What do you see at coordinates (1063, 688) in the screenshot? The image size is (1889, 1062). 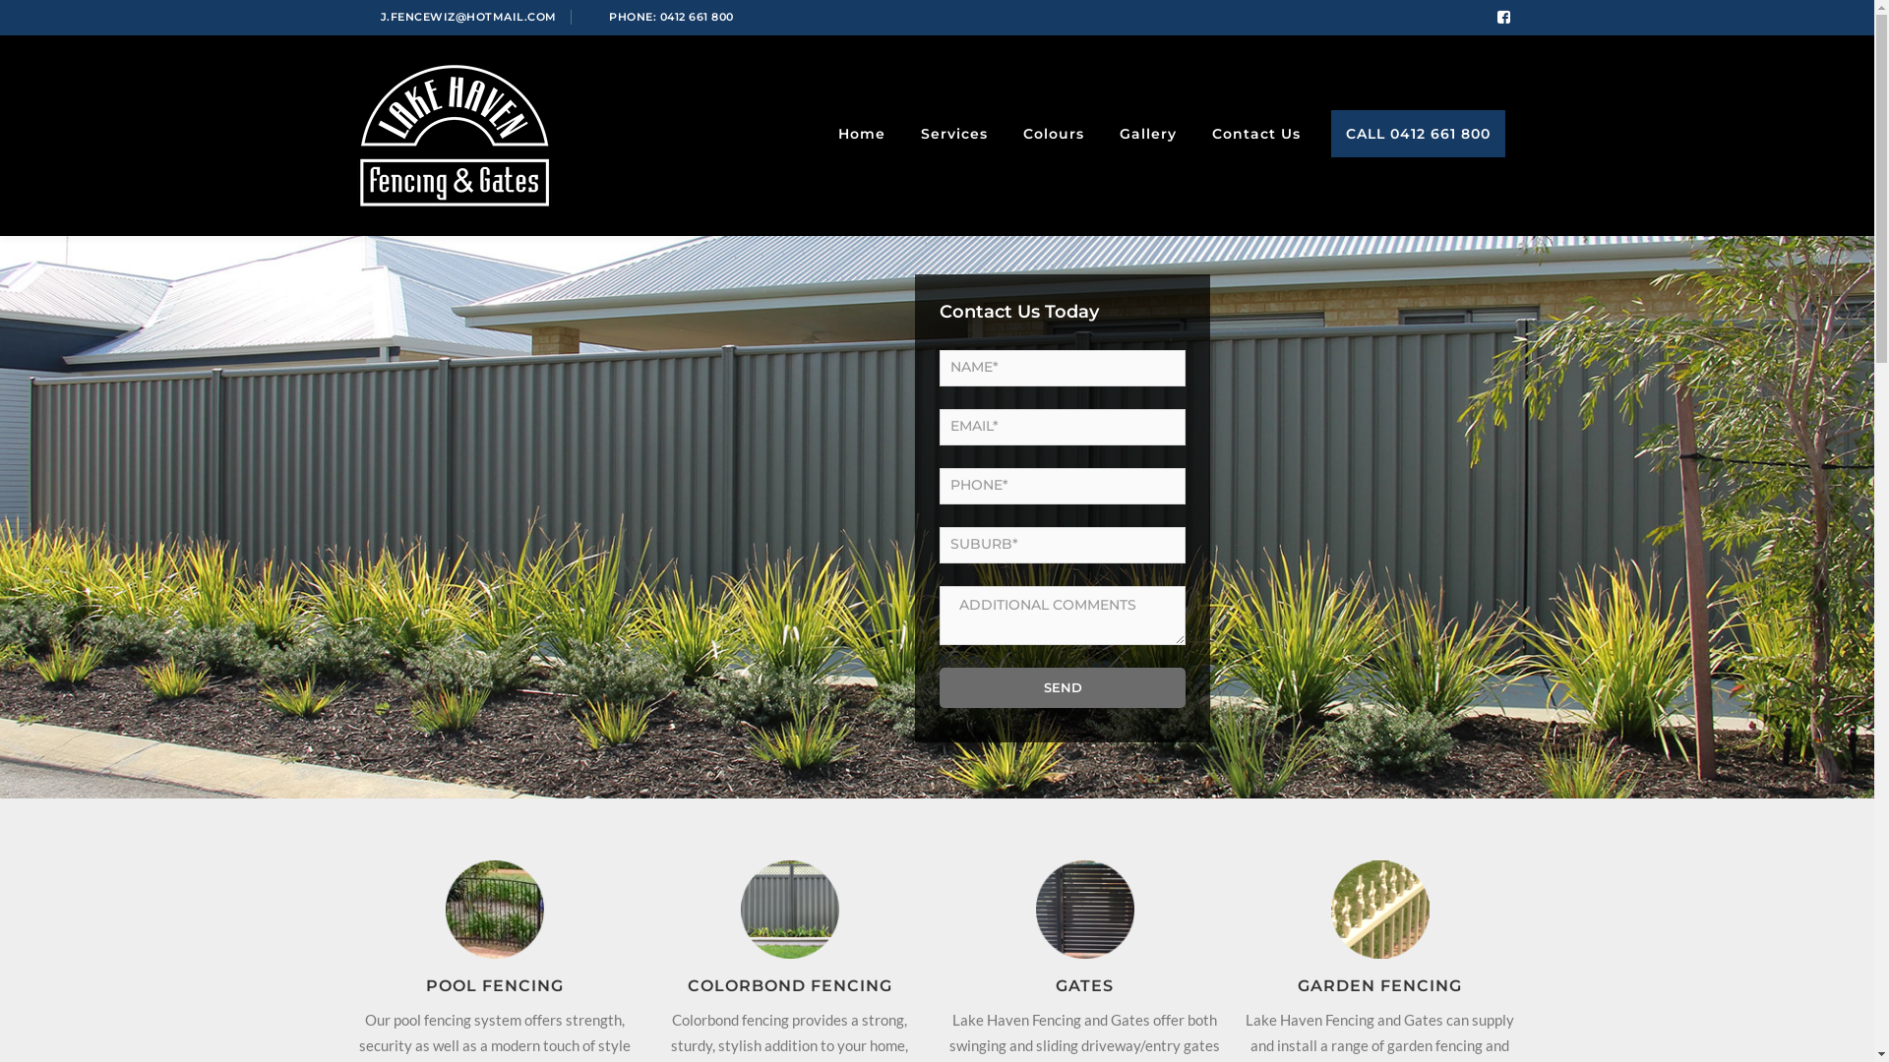 I see `Send` at bounding box center [1063, 688].